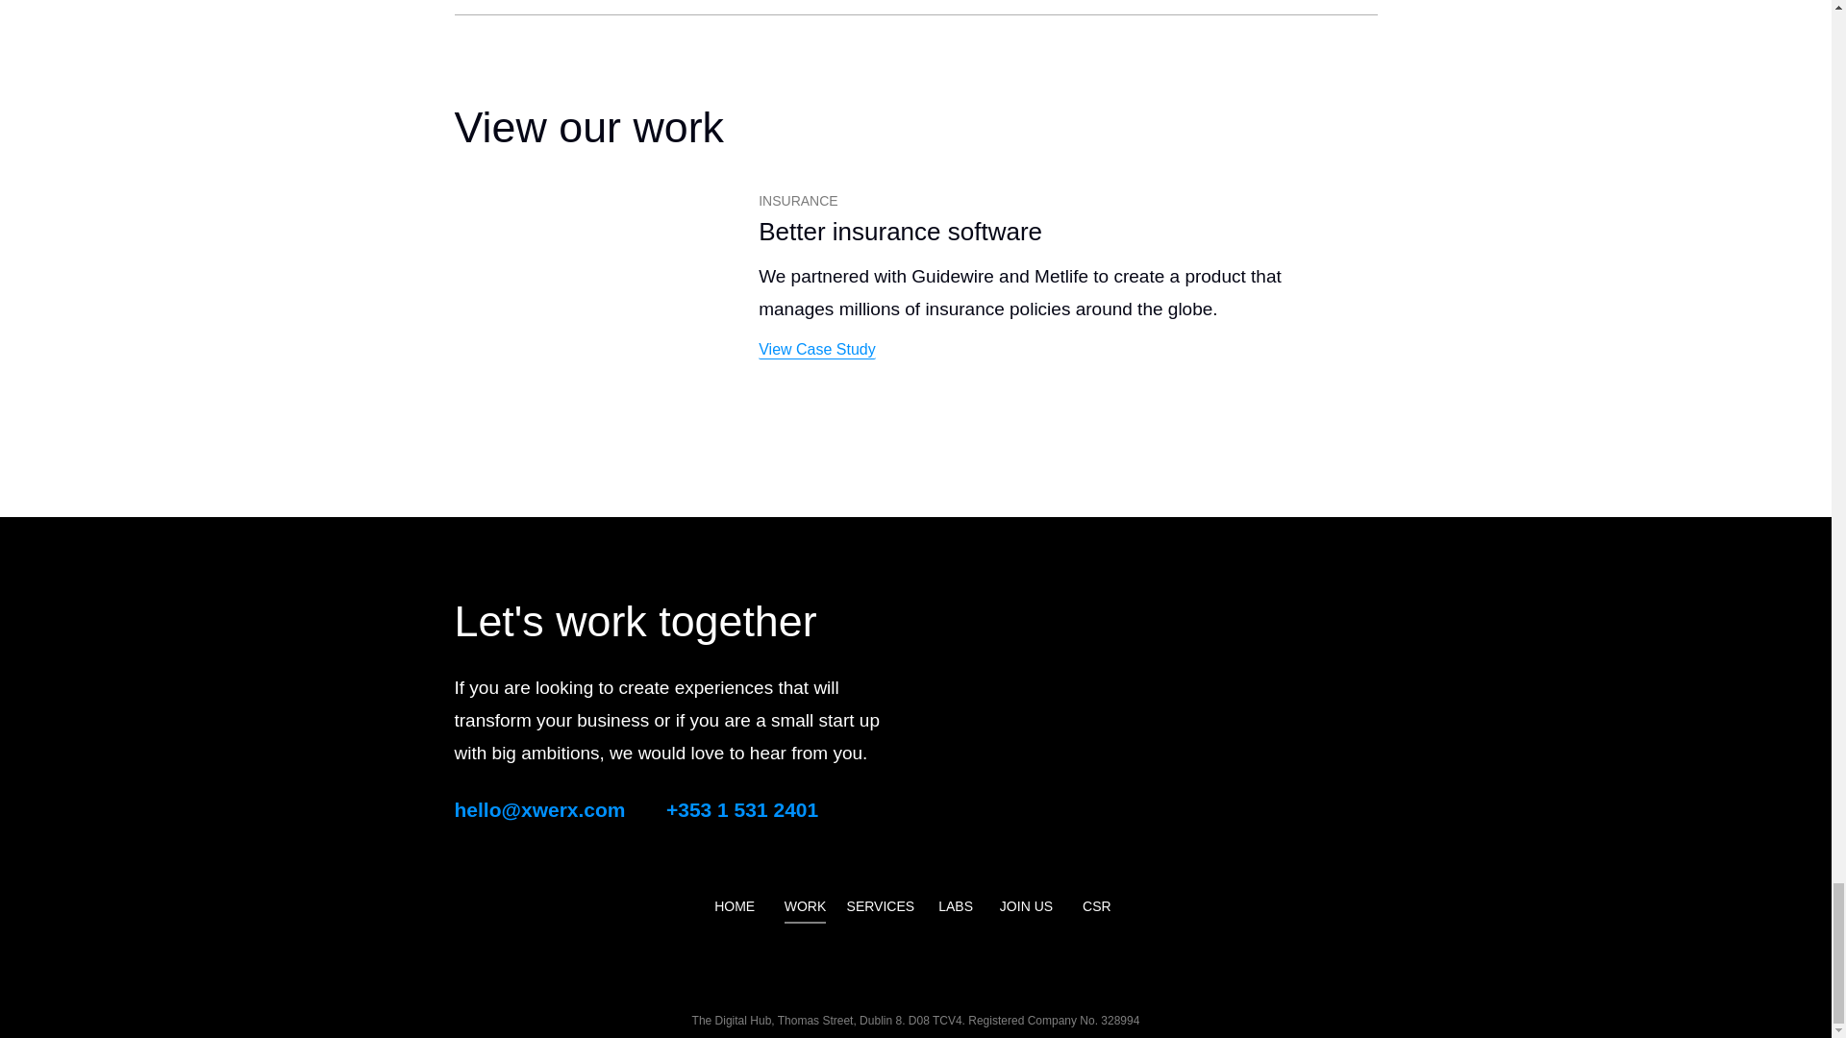 Image resolution: width=1846 pixels, height=1038 pixels. Describe the element at coordinates (806, 907) in the screenshot. I see `WORK` at that location.